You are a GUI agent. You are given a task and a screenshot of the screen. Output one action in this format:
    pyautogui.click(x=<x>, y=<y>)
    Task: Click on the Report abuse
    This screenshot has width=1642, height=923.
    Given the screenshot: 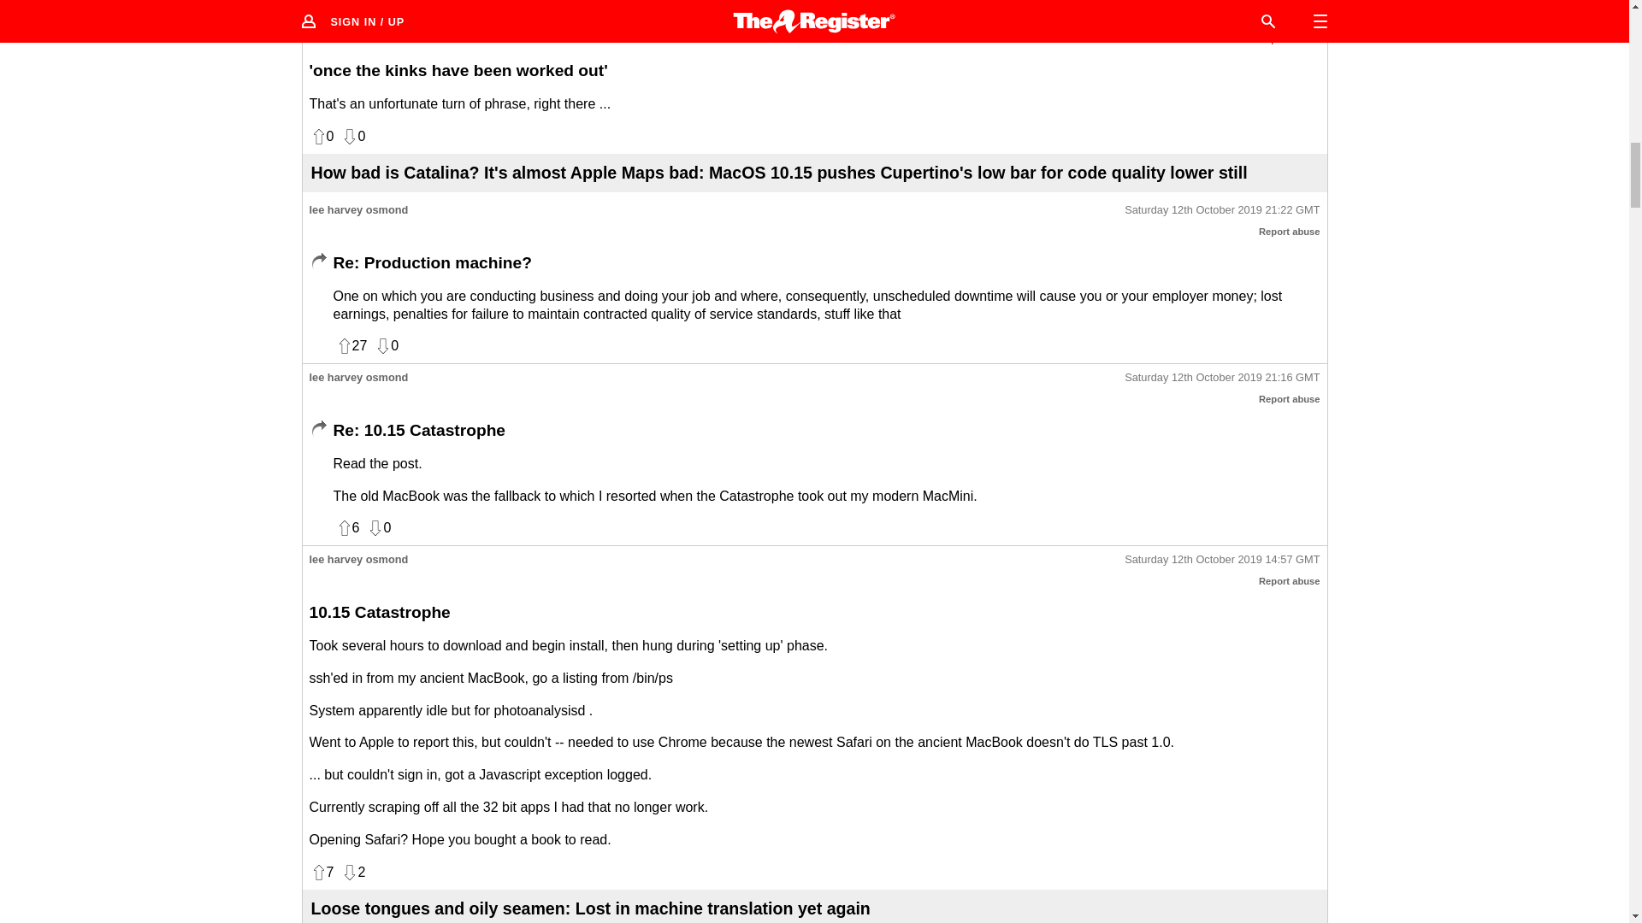 What is the action you would take?
    pyautogui.click(x=1290, y=399)
    